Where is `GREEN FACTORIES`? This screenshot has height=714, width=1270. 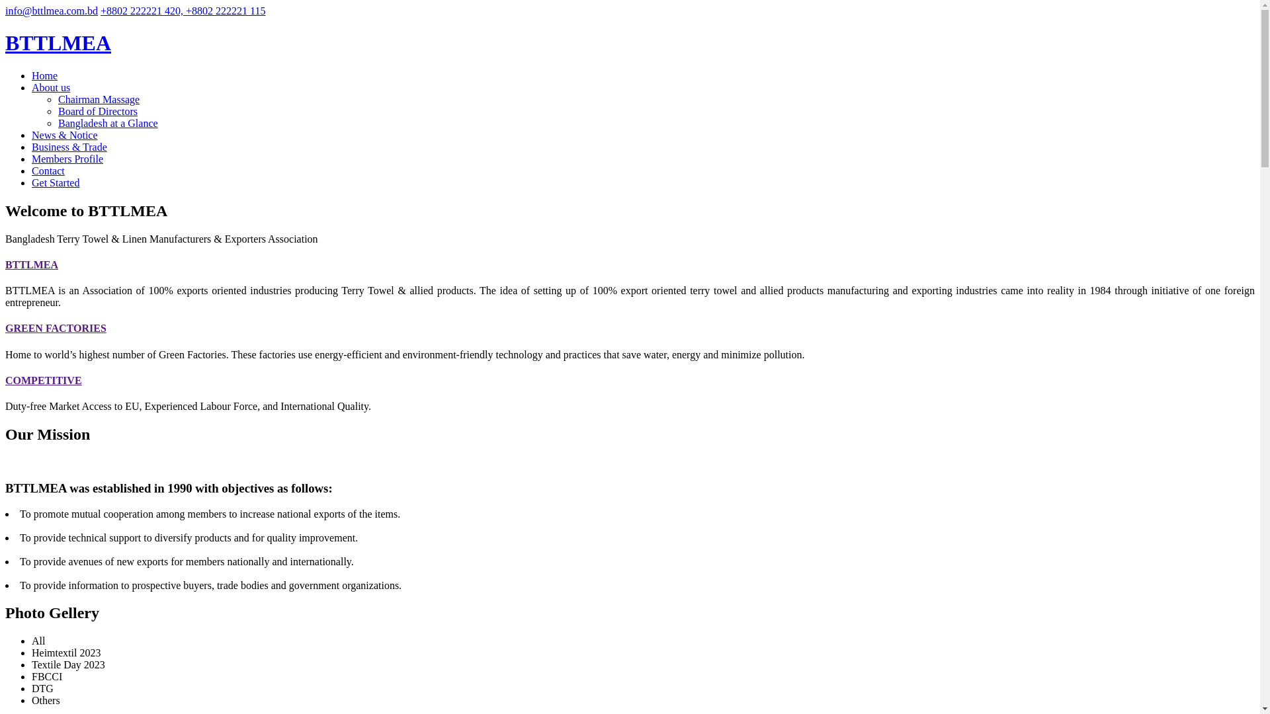 GREEN FACTORIES is located at coordinates (56, 328).